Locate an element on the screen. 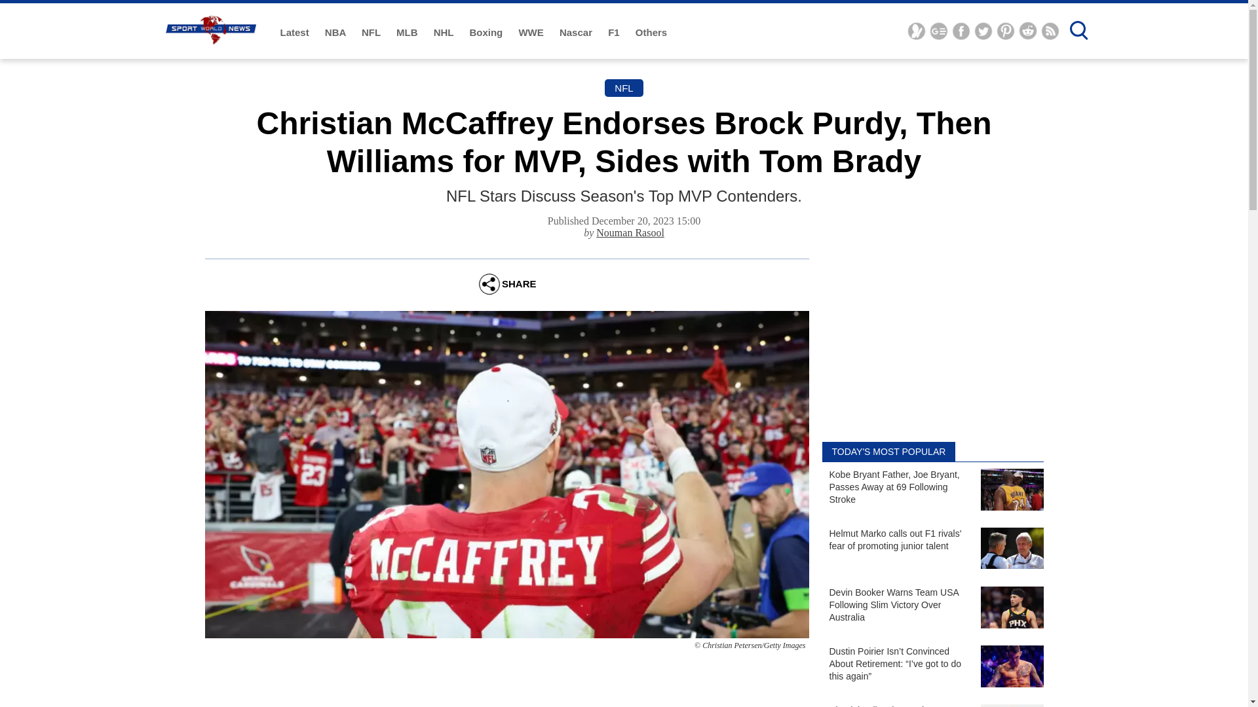  Boxing is located at coordinates (487, 33).